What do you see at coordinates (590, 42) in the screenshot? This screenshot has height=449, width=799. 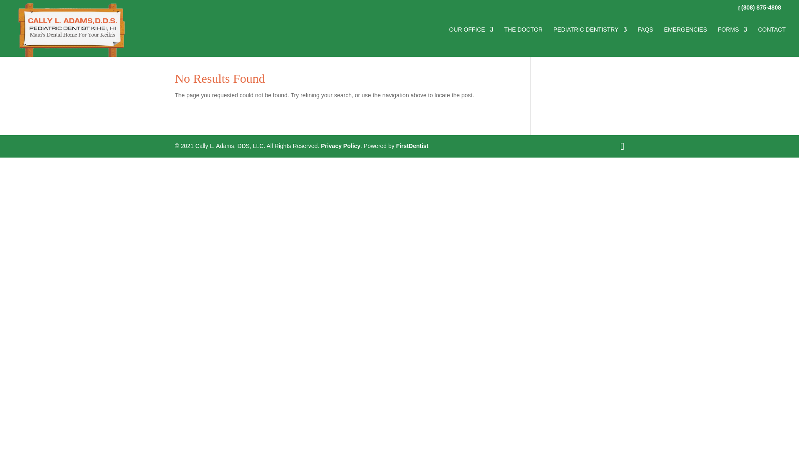 I see `PEDIATRIC DENTISTRY` at bounding box center [590, 42].